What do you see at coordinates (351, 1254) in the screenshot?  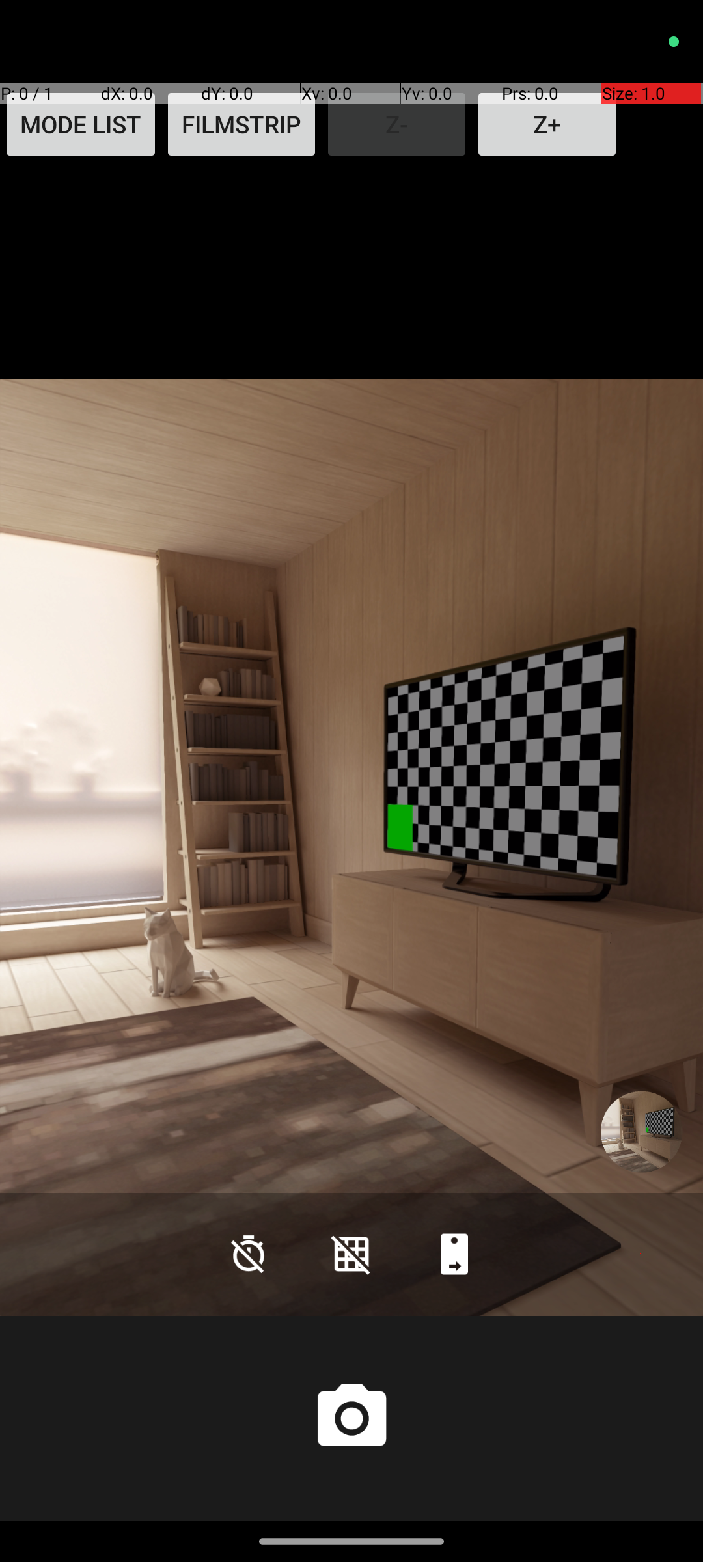 I see `Grid lines off` at bounding box center [351, 1254].